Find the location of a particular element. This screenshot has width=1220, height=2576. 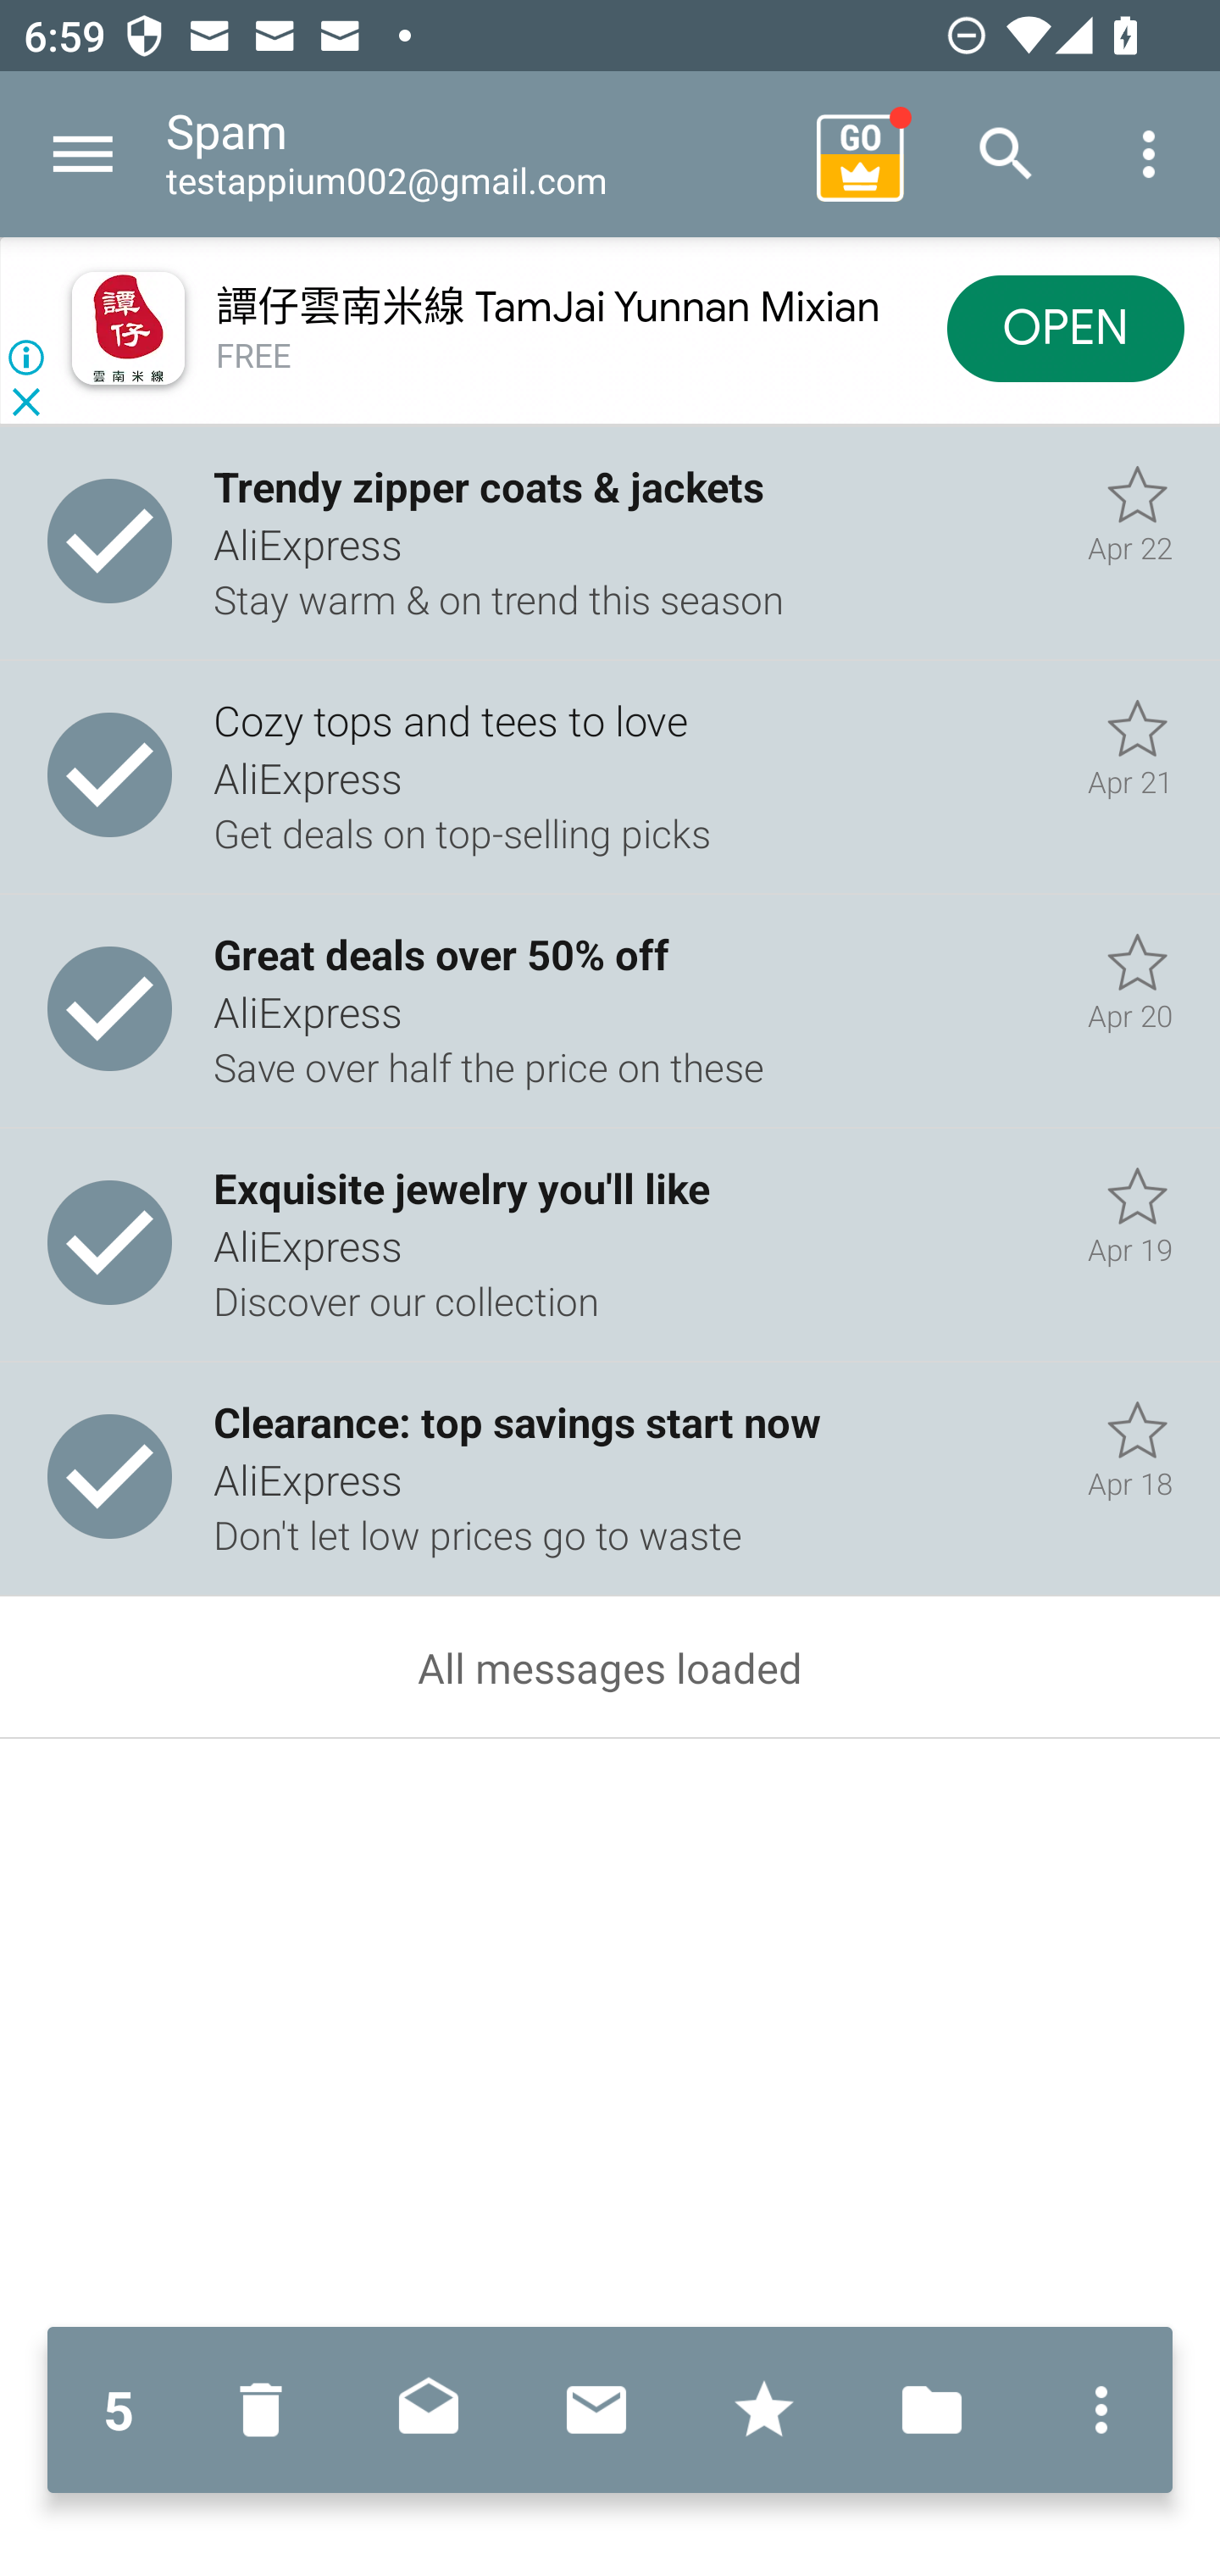

Search is located at coordinates (1006, 154).